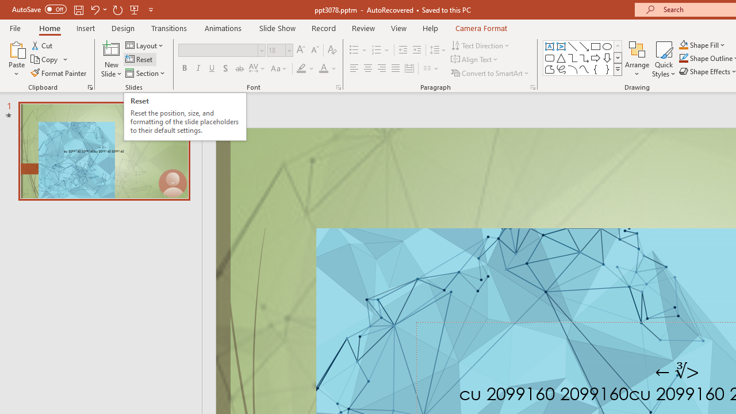 The height and width of the screenshot is (414, 736). What do you see at coordinates (573, 46) in the screenshot?
I see `Line` at bounding box center [573, 46].